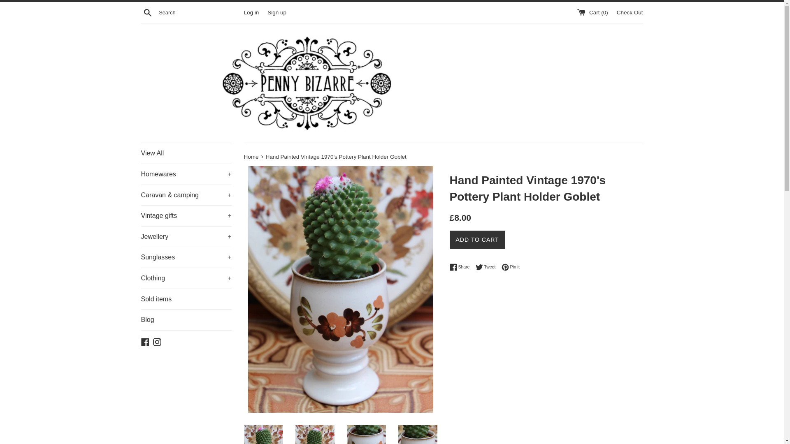  What do you see at coordinates (276, 12) in the screenshot?
I see `Sign up` at bounding box center [276, 12].